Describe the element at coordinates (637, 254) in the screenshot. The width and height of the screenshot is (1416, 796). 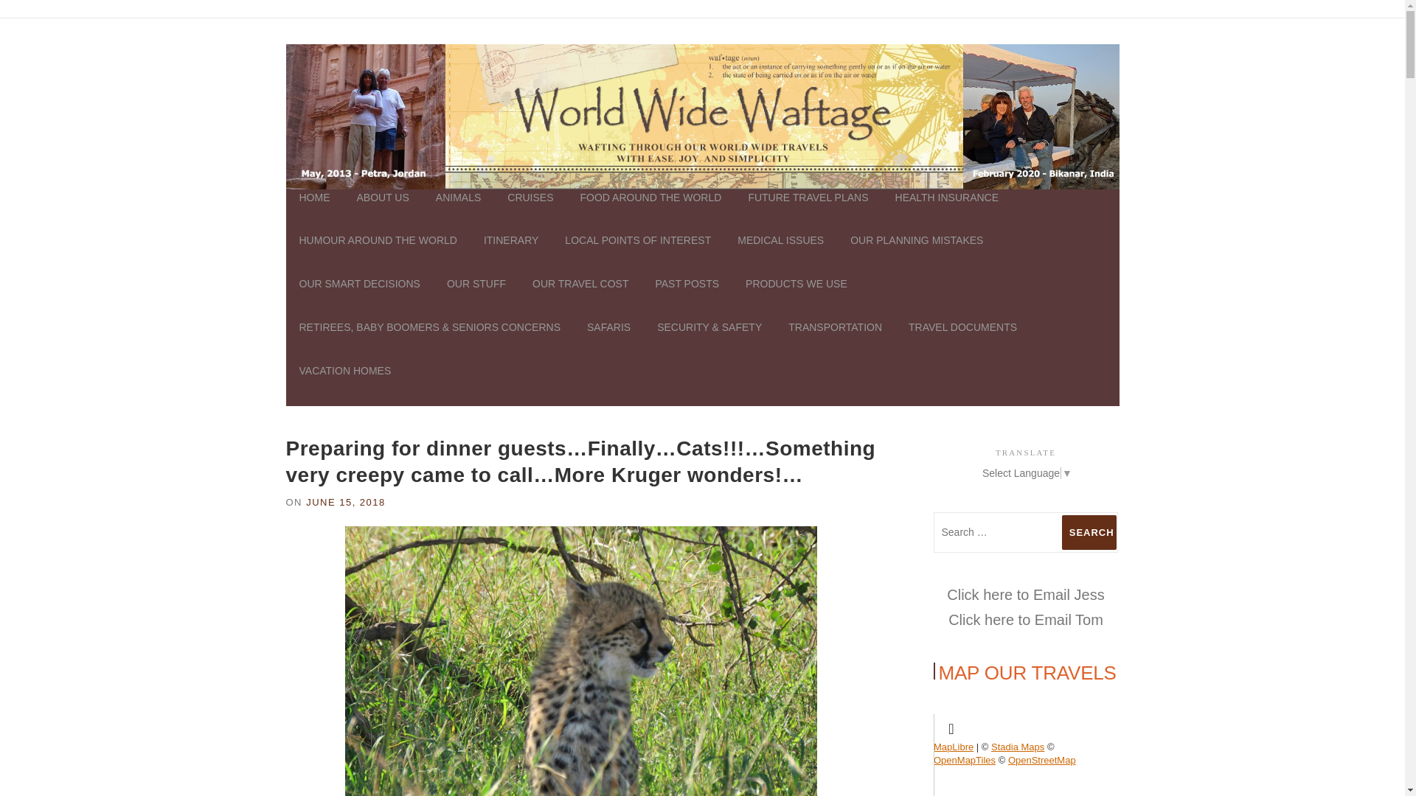
I see `LOCAL POINTS OF INTEREST` at that location.